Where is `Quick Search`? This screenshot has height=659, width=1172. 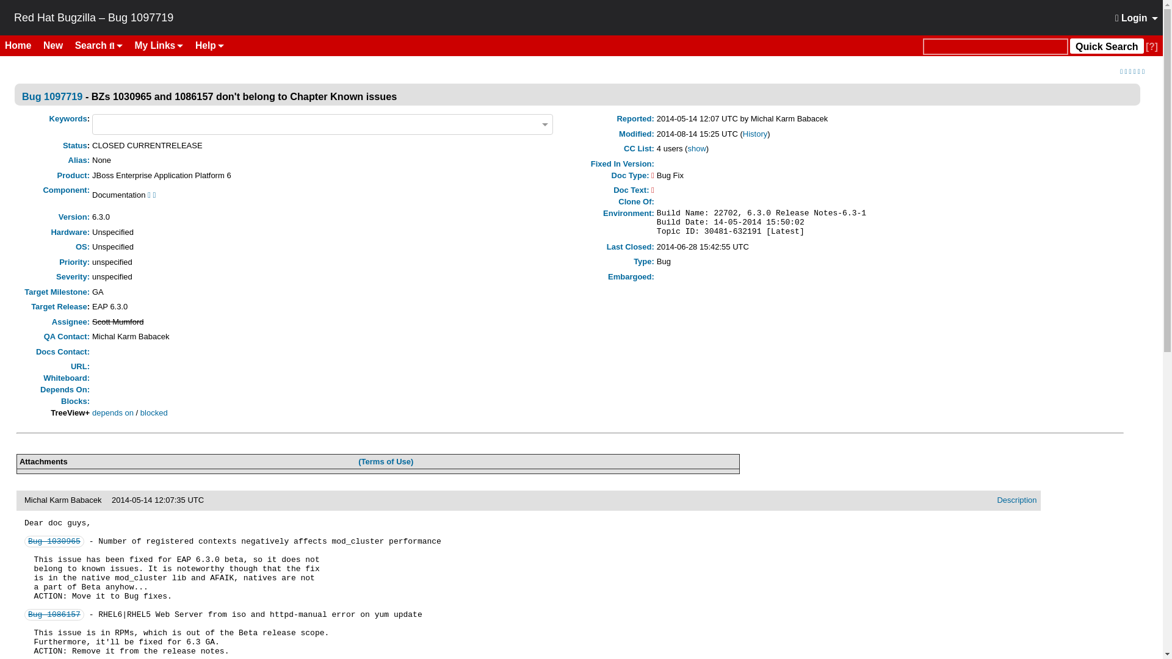
Quick Search is located at coordinates (995, 46).